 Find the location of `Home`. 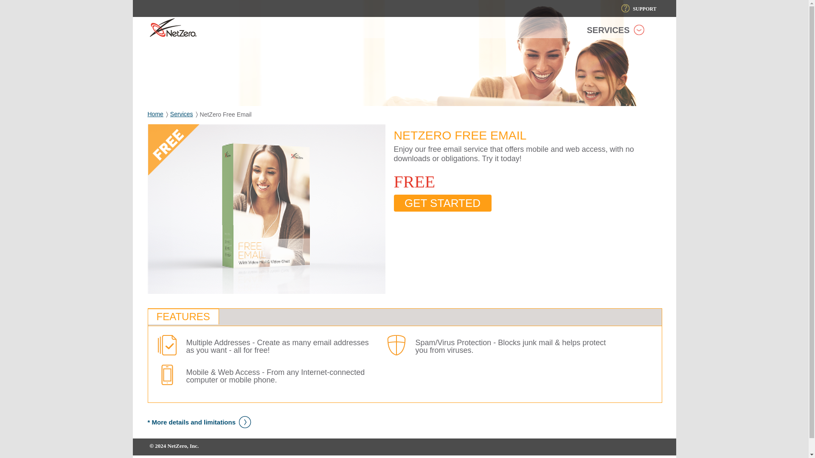

Home is located at coordinates (155, 114).